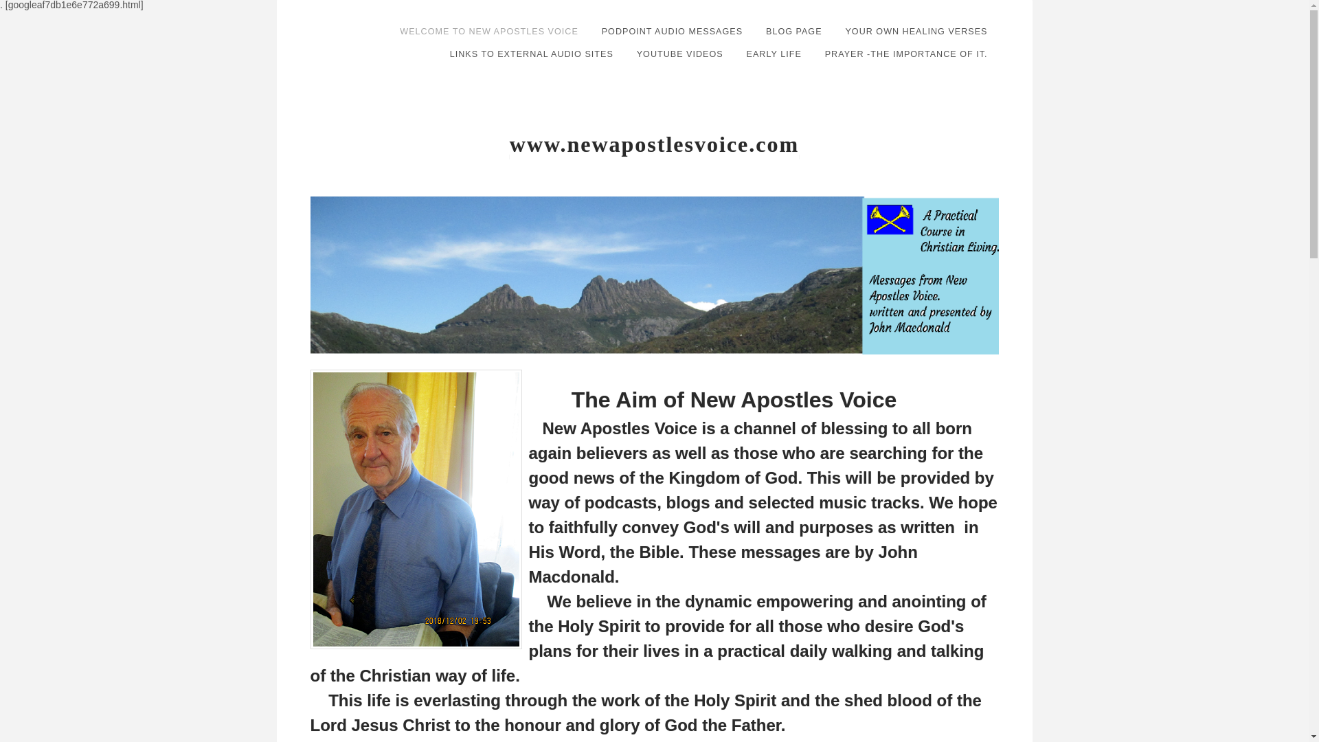 This screenshot has height=742, width=1319. I want to click on PODPOINT AUDIO MESSAGES, so click(672, 32).